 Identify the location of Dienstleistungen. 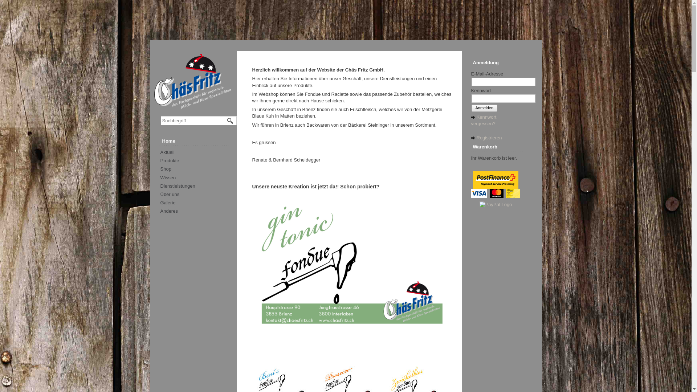
(178, 186).